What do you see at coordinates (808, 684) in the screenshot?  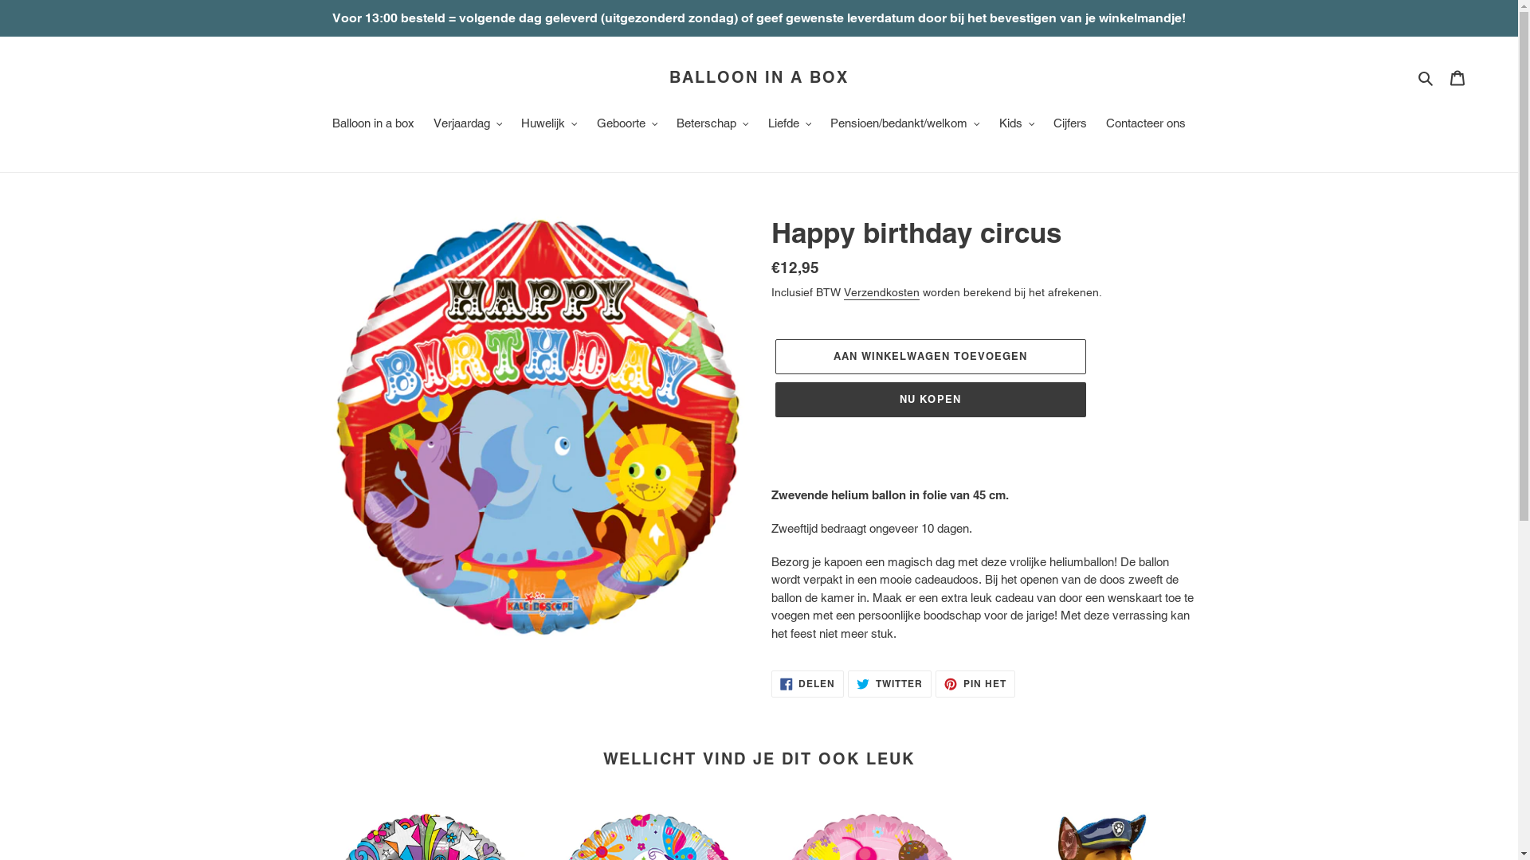 I see `DELEN
DELEN OP FACEBOOK` at bounding box center [808, 684].